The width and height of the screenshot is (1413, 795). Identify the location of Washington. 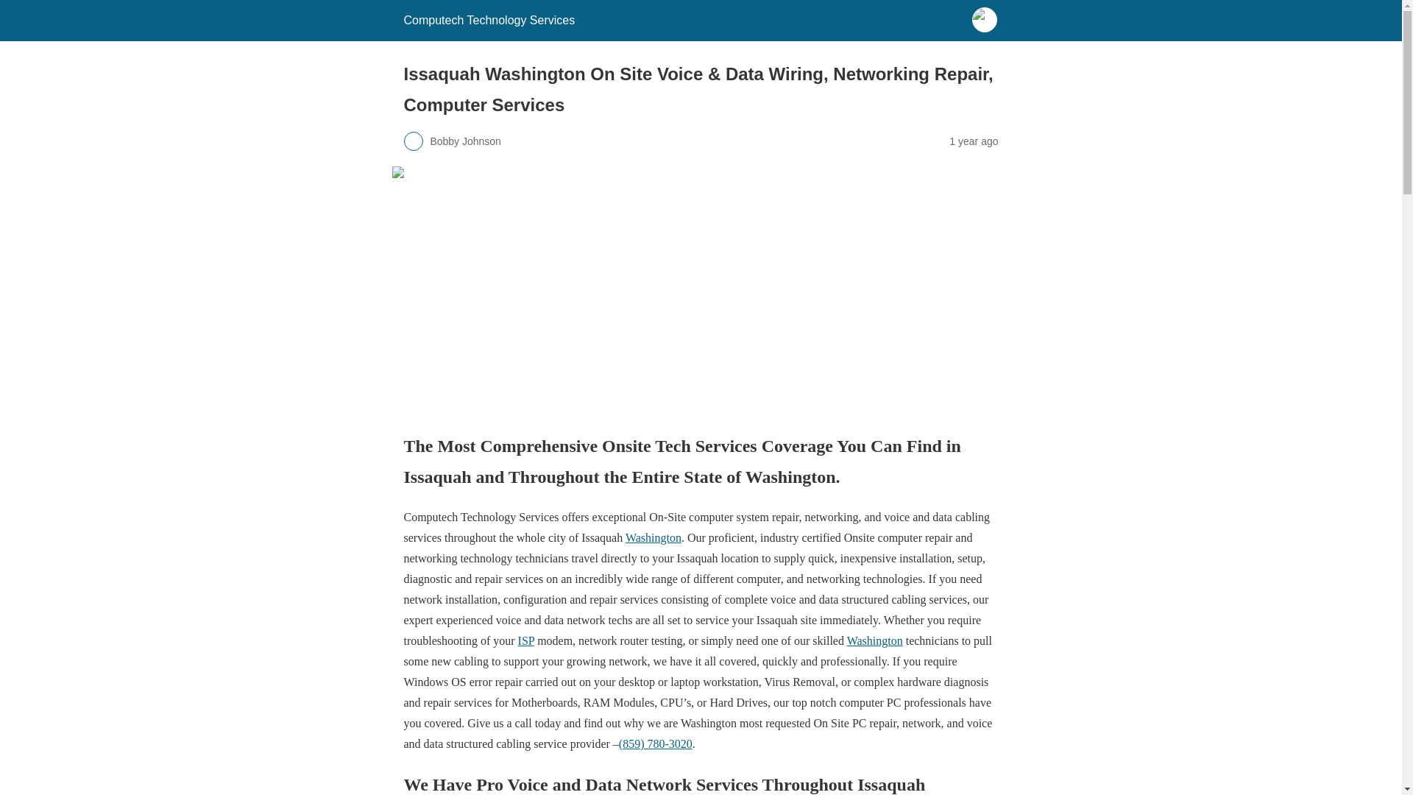
(654, 537).